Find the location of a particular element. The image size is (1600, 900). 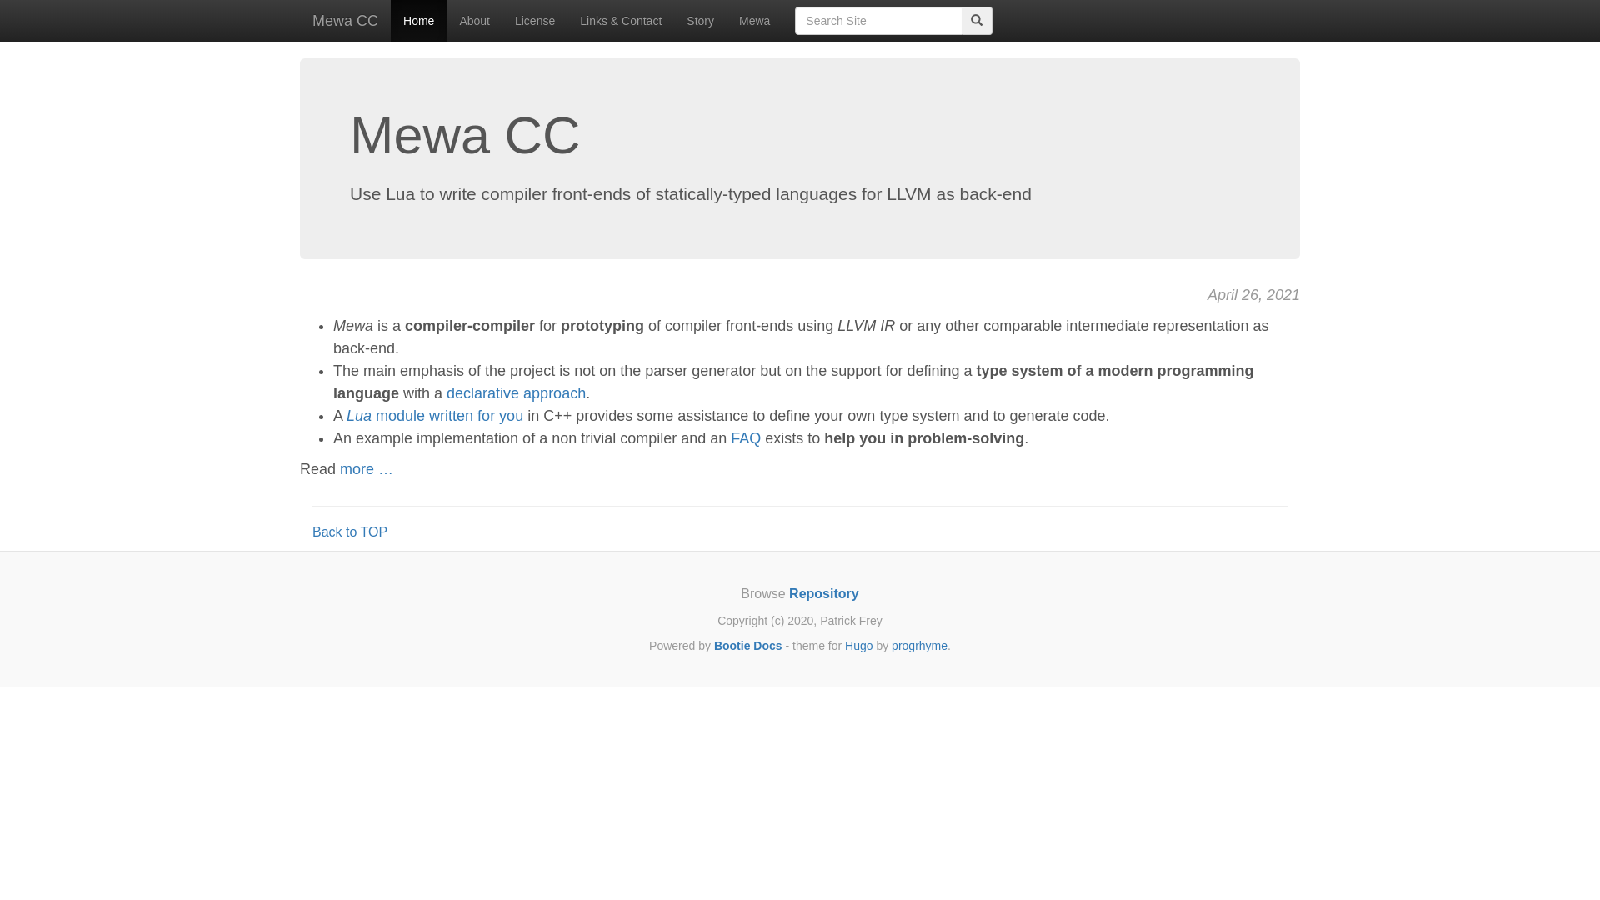

Mewa CC is located at coordinates (345, 21).